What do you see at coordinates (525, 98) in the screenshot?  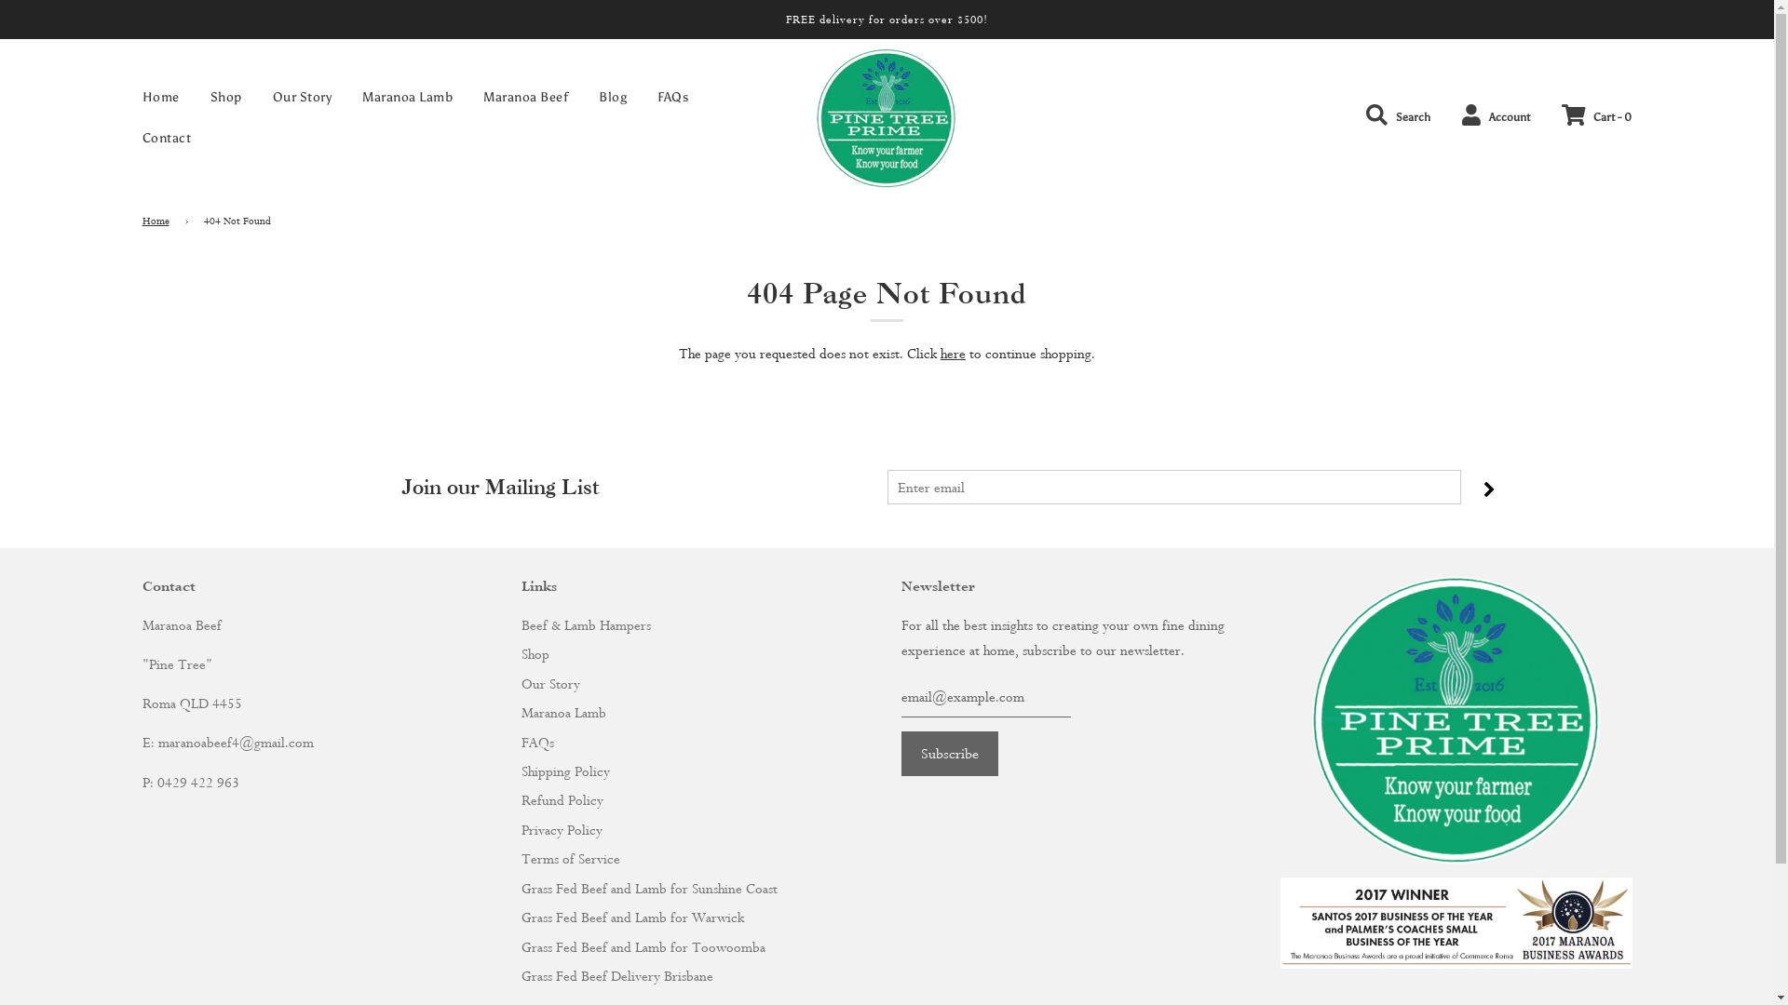 I see `Maranoa Beef` at bounding box center [525, 98].